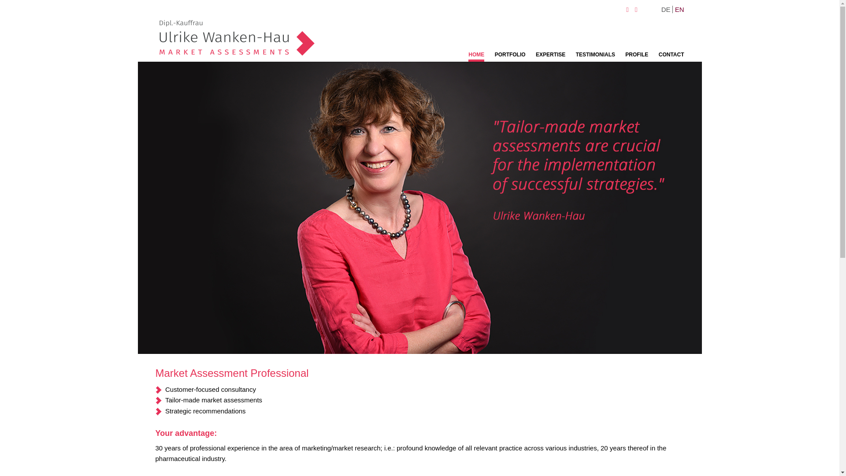 The image size is (846, 476). I want to click on CONTACT, so click(672, 56).